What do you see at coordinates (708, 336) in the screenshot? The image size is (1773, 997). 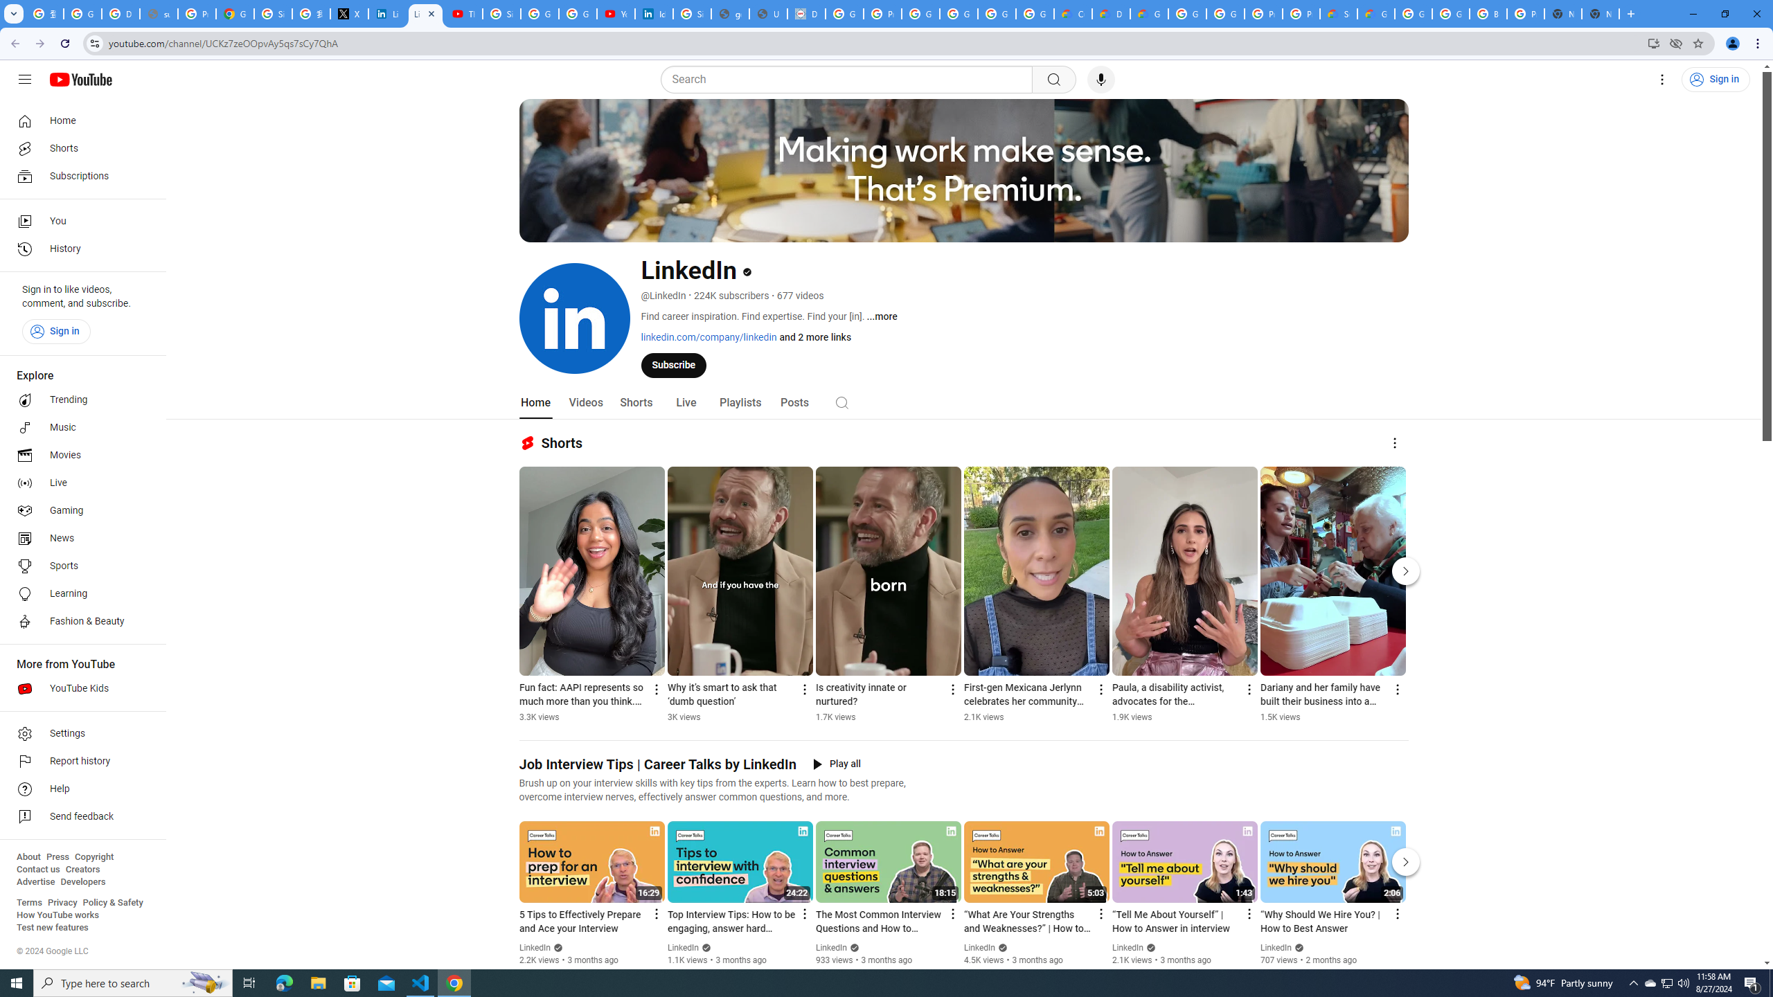 I see `linkedin.com/company/linkedin` at bounding box center [708, 336].